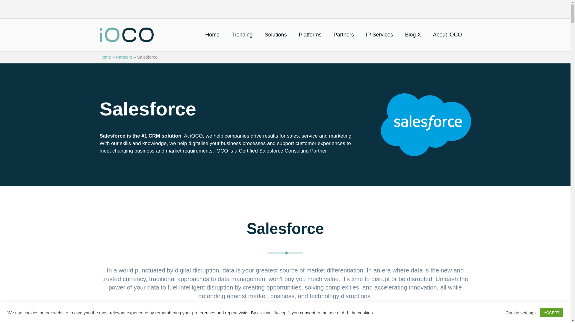 Image resolution: width=575 pixels, height=323 pixels. What do you see at coordinates (344, 35) in the screenshot?
I see `Partners` at bounding box center [344, 35].